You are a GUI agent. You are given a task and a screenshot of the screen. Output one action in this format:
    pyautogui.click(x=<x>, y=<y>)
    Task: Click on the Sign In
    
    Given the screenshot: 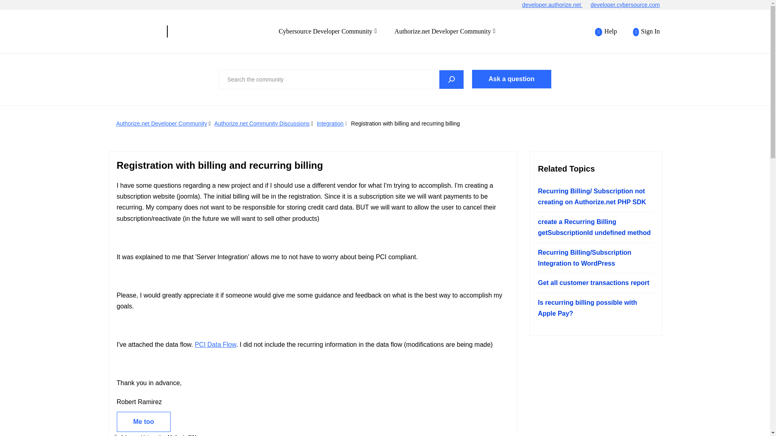 What is the action you would take?
    pyautogui.click(x=642, y=31)
    